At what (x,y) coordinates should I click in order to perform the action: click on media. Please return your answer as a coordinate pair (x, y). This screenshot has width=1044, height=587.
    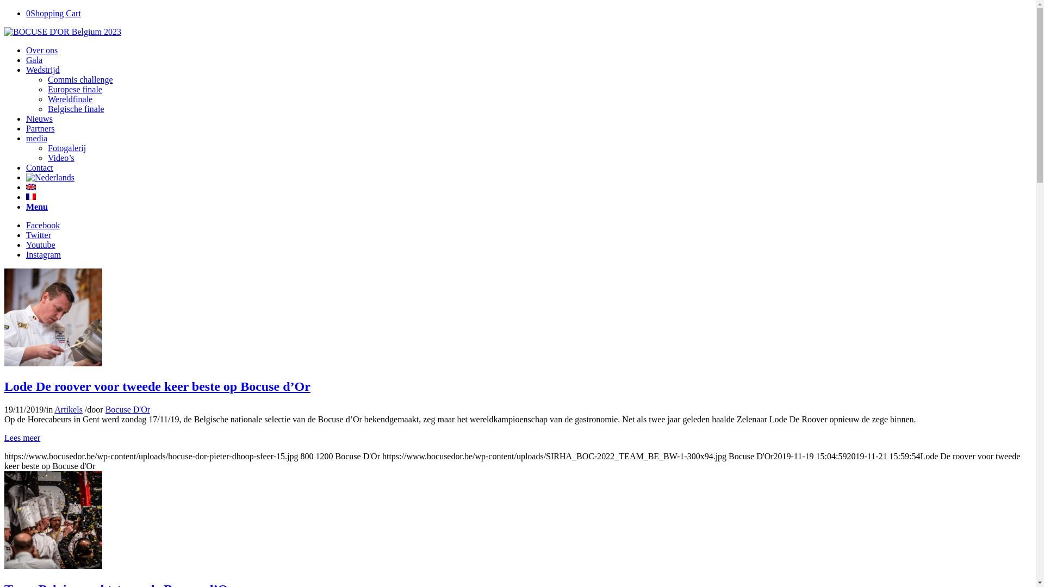
    Looking at the image, I should click on (37, 138).